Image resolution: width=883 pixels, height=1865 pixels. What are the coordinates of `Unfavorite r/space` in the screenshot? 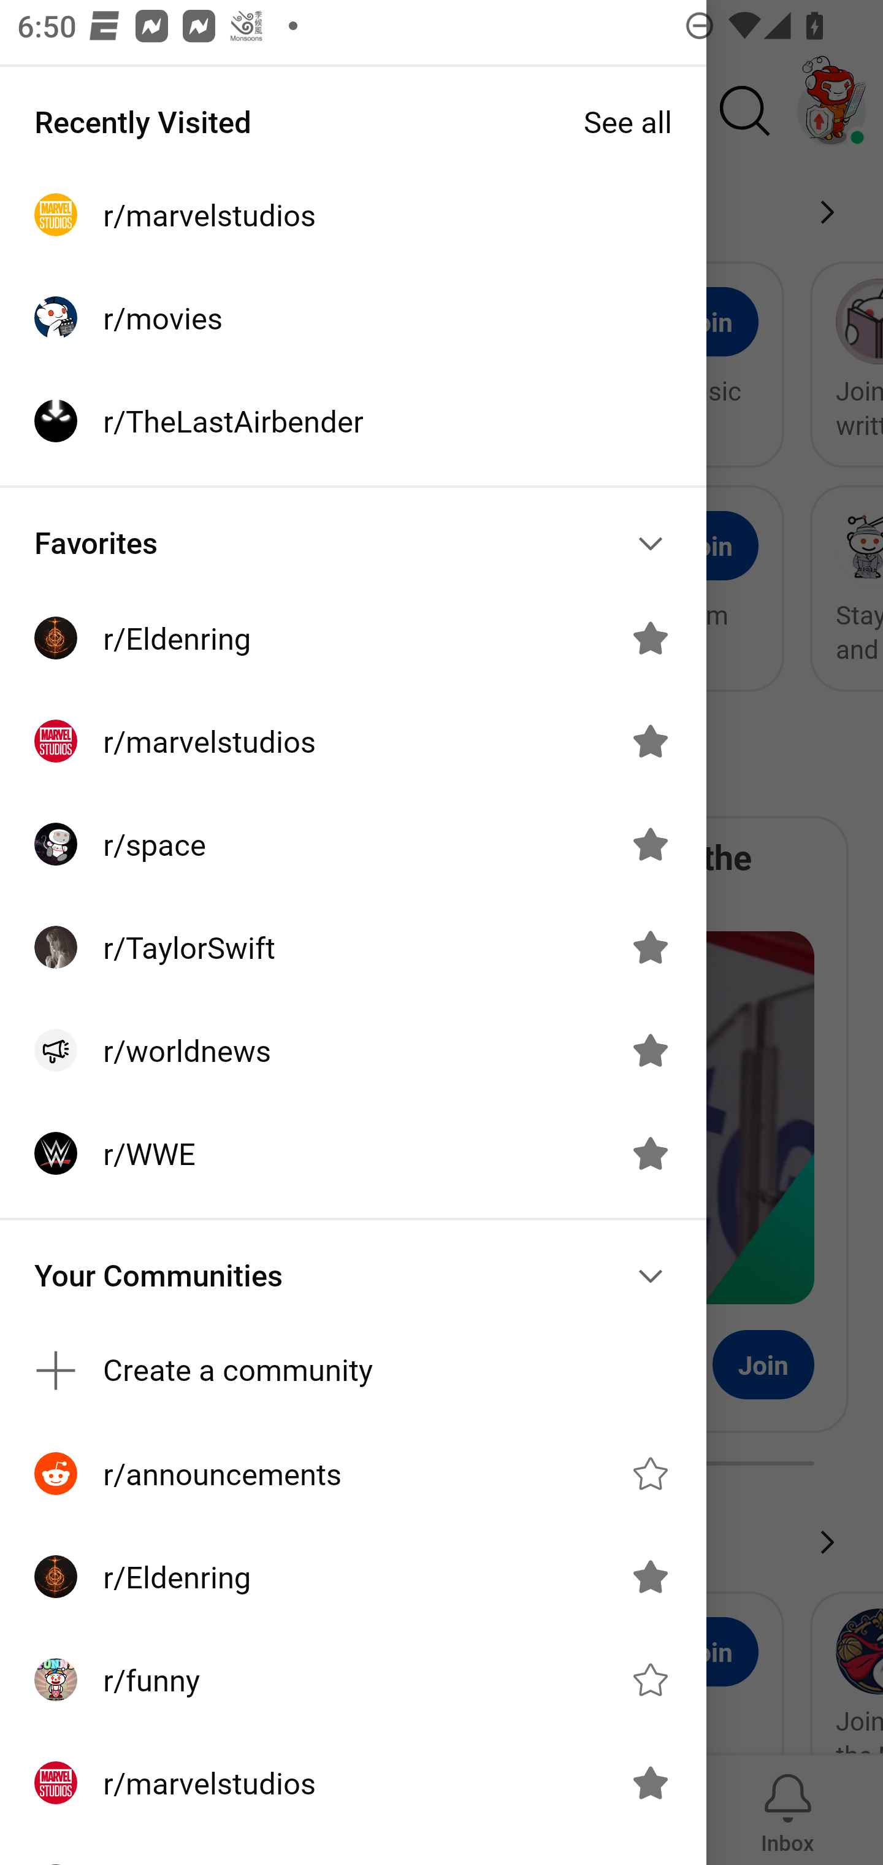 It's located at (650, 844).